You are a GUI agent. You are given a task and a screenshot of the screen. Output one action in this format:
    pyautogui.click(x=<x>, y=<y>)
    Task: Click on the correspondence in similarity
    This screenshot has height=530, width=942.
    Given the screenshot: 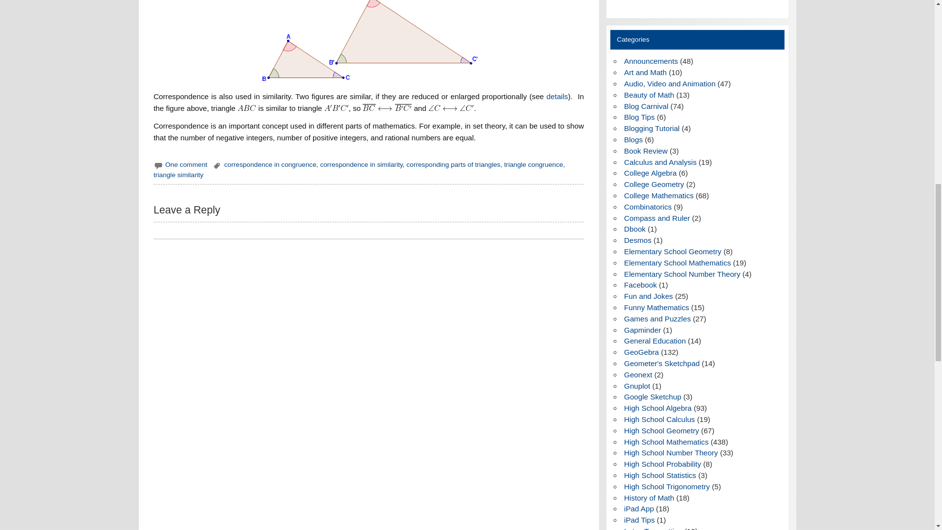 What is the action you would take?
    pyautogui.click(x=361, y=165)
    